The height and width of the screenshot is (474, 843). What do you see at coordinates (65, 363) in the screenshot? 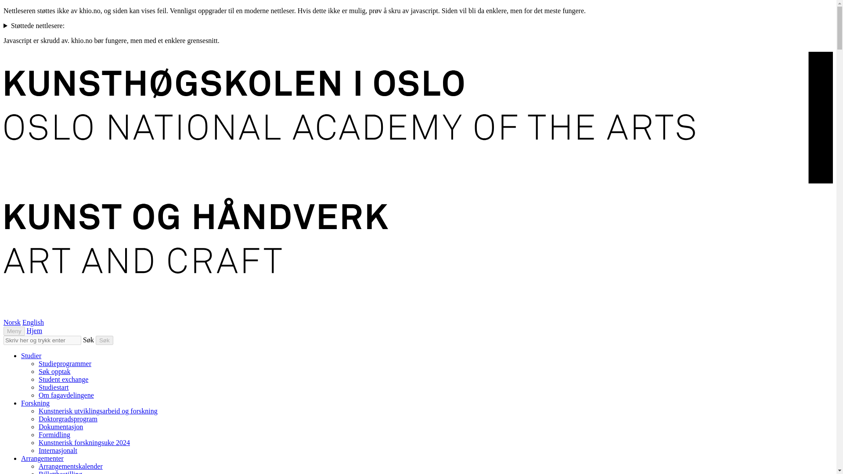
I see `Studieprogrammer` at bounding box center [65, 363].